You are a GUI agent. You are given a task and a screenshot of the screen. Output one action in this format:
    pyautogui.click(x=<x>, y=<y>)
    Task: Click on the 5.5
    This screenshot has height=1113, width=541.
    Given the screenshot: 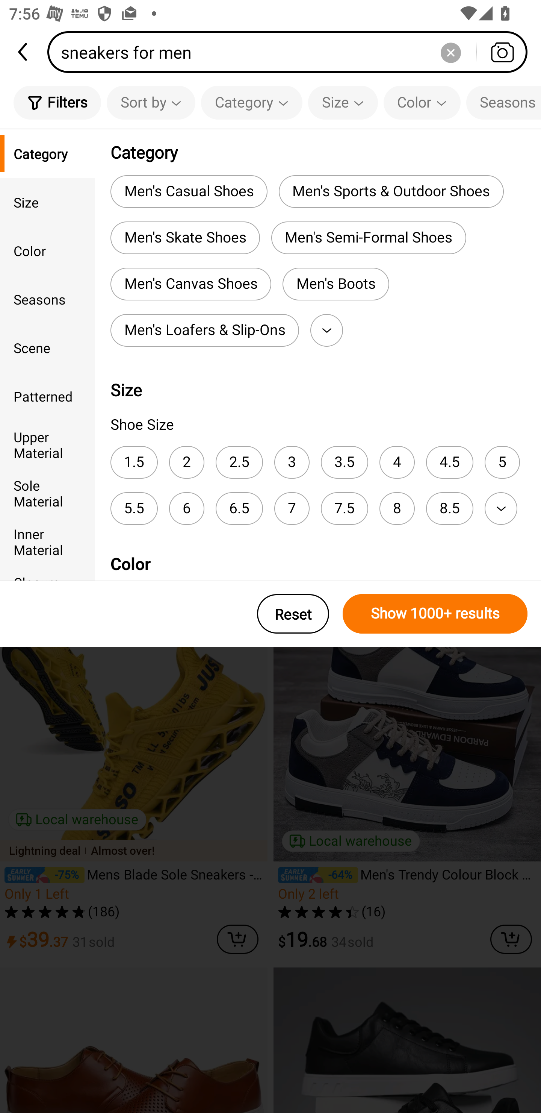 What is the action you would take?
    pyautogui.click(x=134, y=508)
    